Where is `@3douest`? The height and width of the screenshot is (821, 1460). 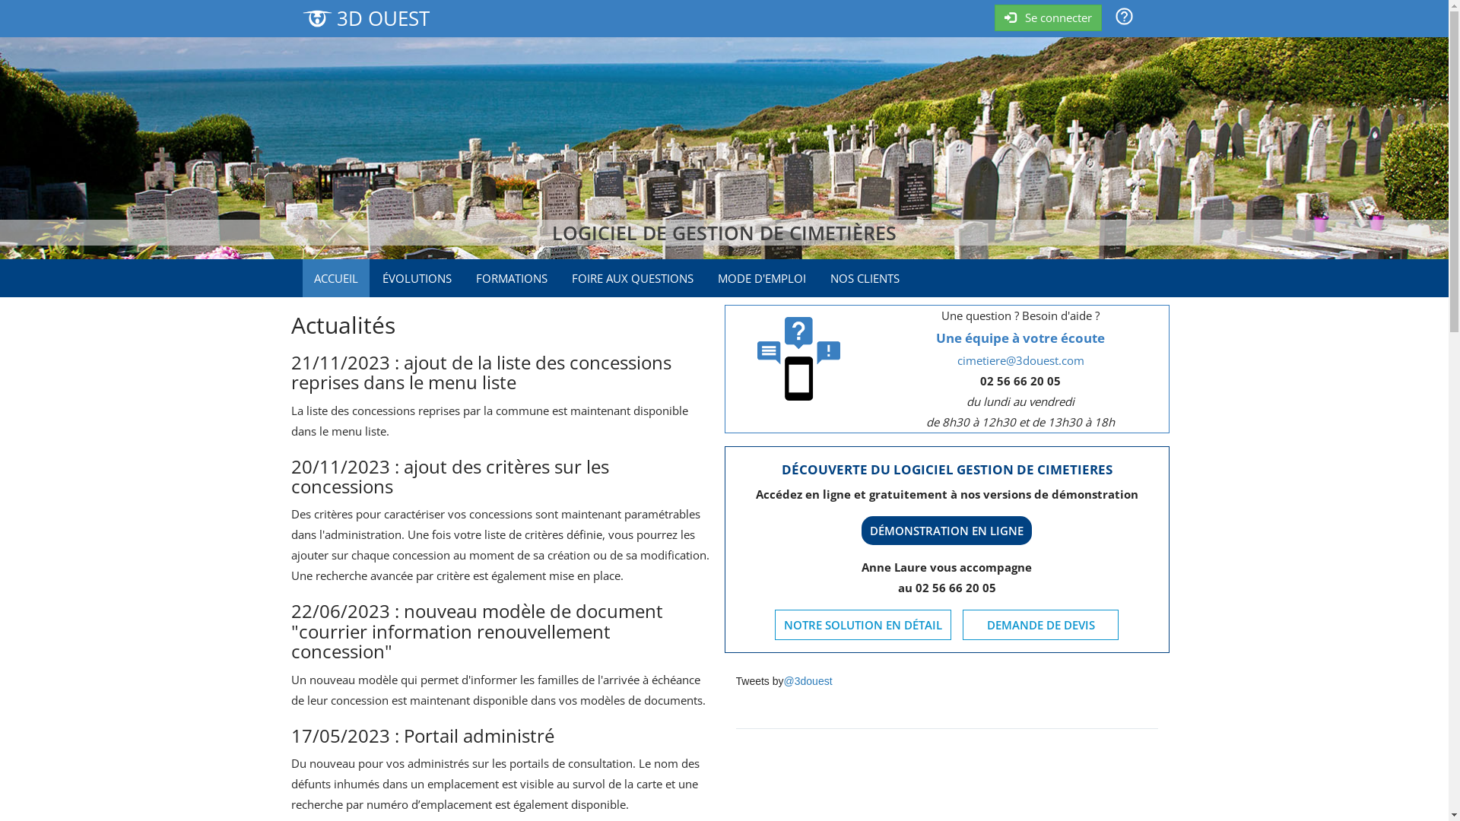
@3douest is located at coordinates (808, 681).